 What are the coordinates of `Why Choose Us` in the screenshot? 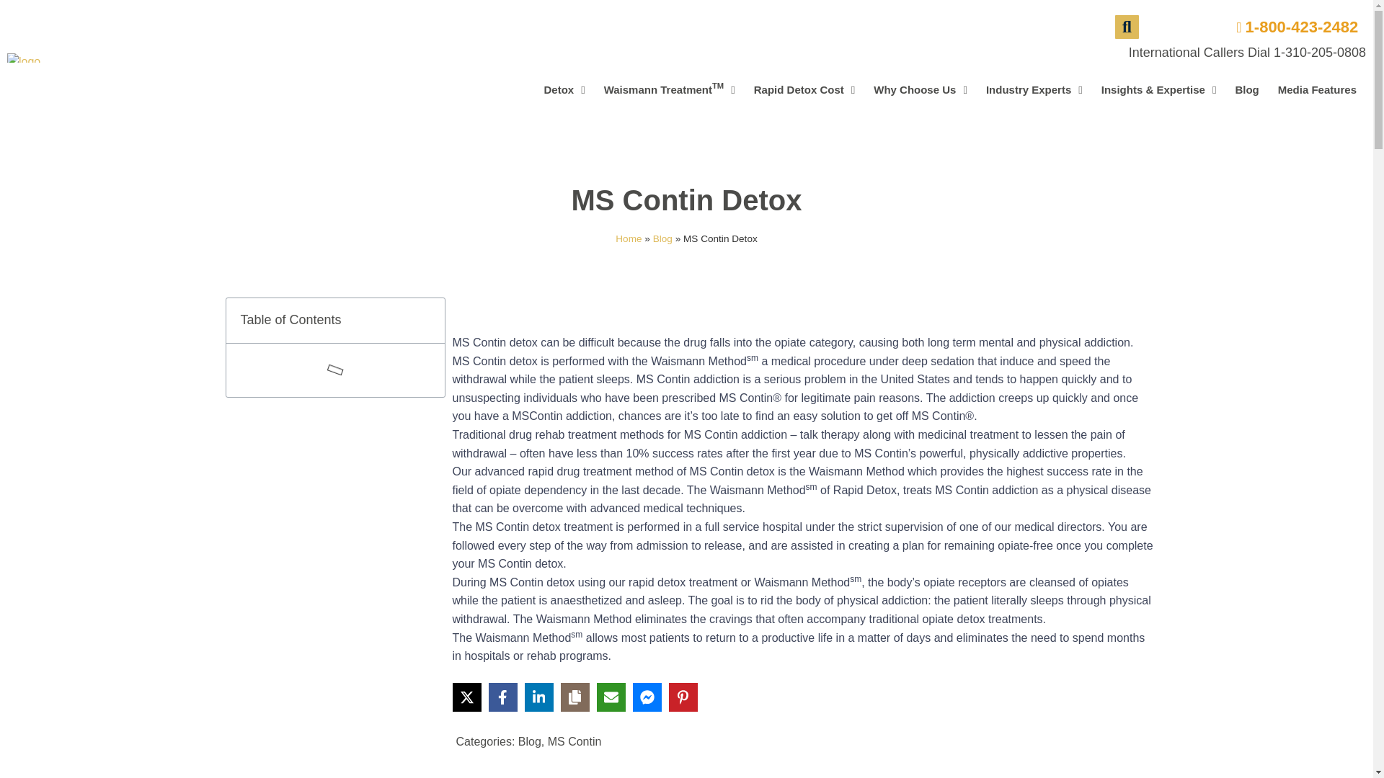 It's located at (1291, 27).